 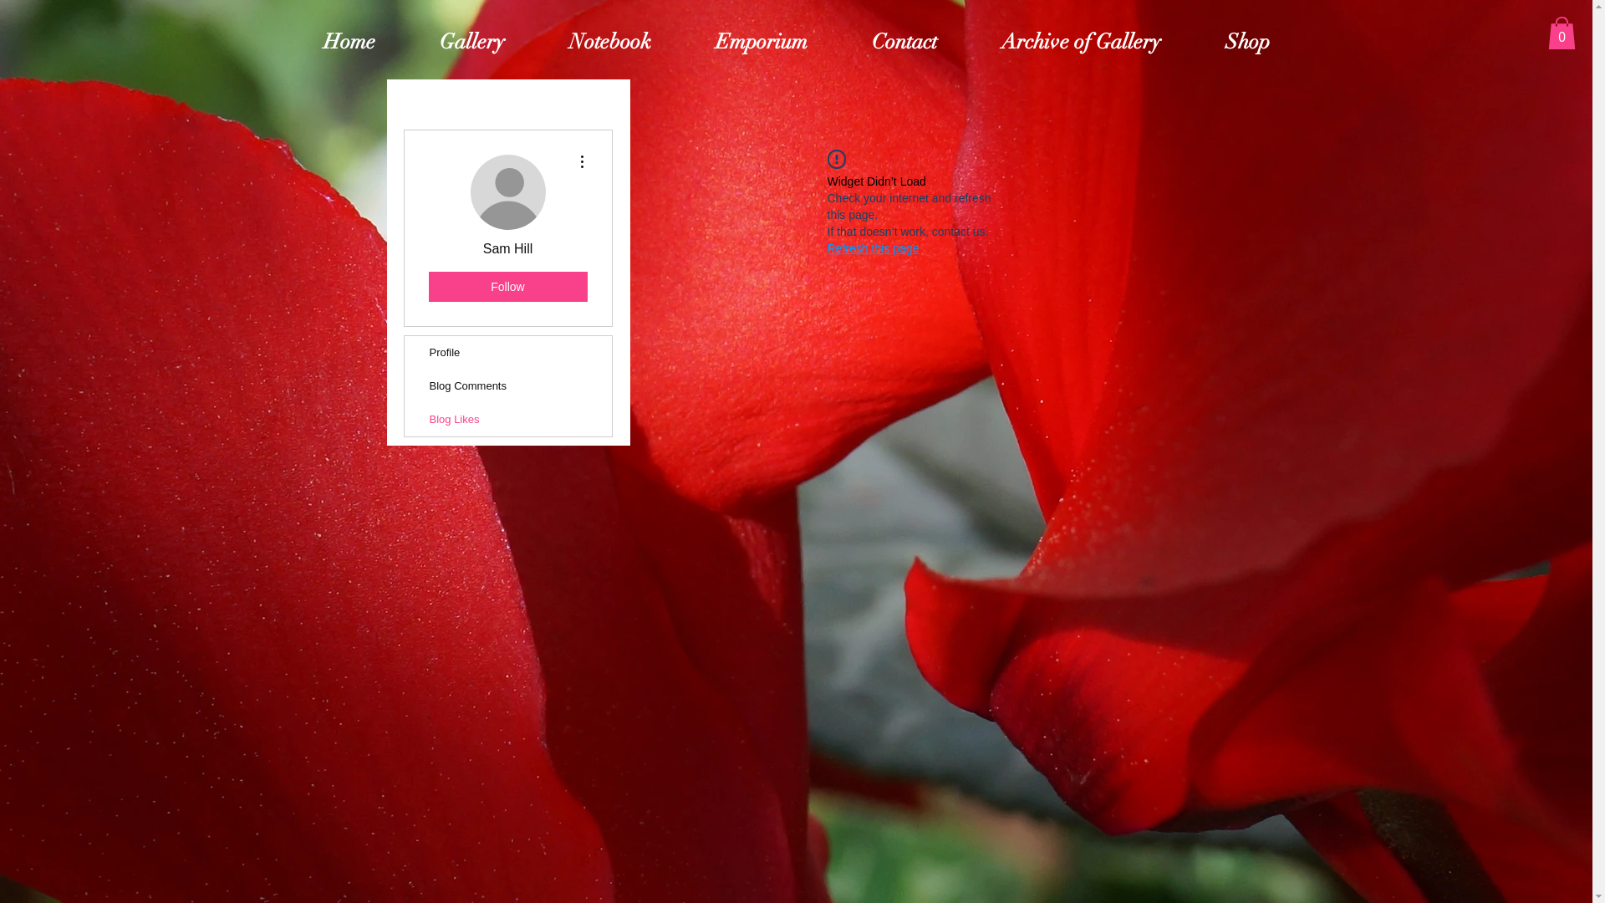 What do you see at coordinates (610, 42) in the screenshot?
I see `Notebook` at bounding box center [610, 42].